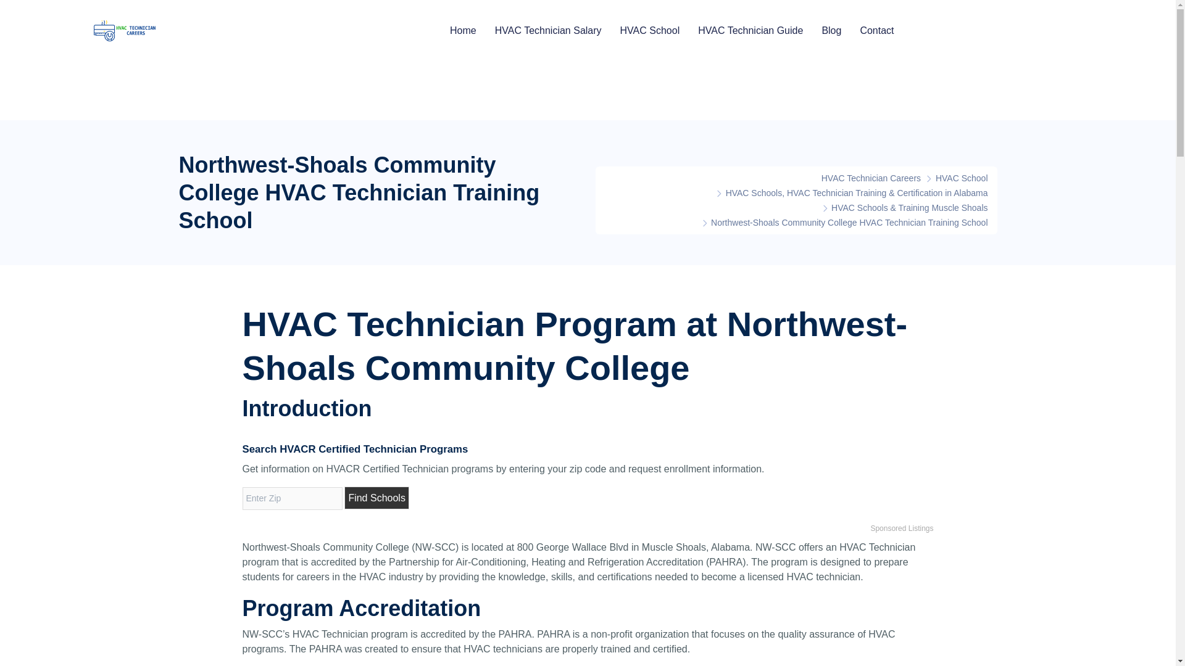  Describe the element at coordinates (463, 30) in the screenshot. I see `Home` at that location.